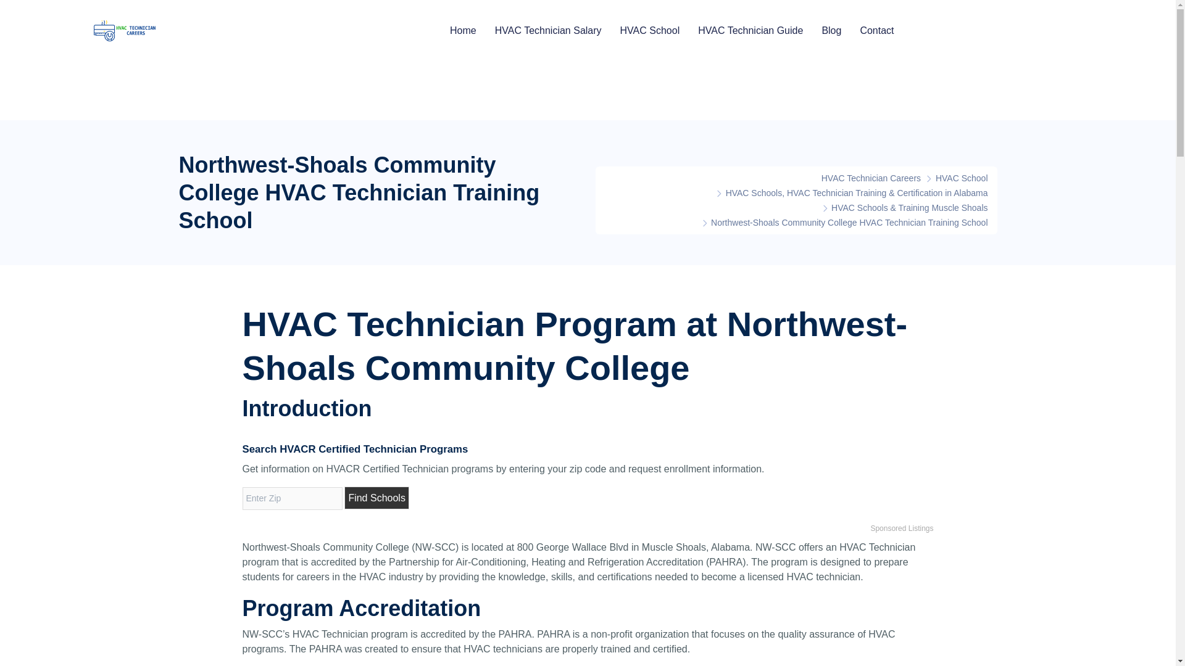  Describe the element at coordinates (463, 30) in the screenshot. I see `Home` at that location.